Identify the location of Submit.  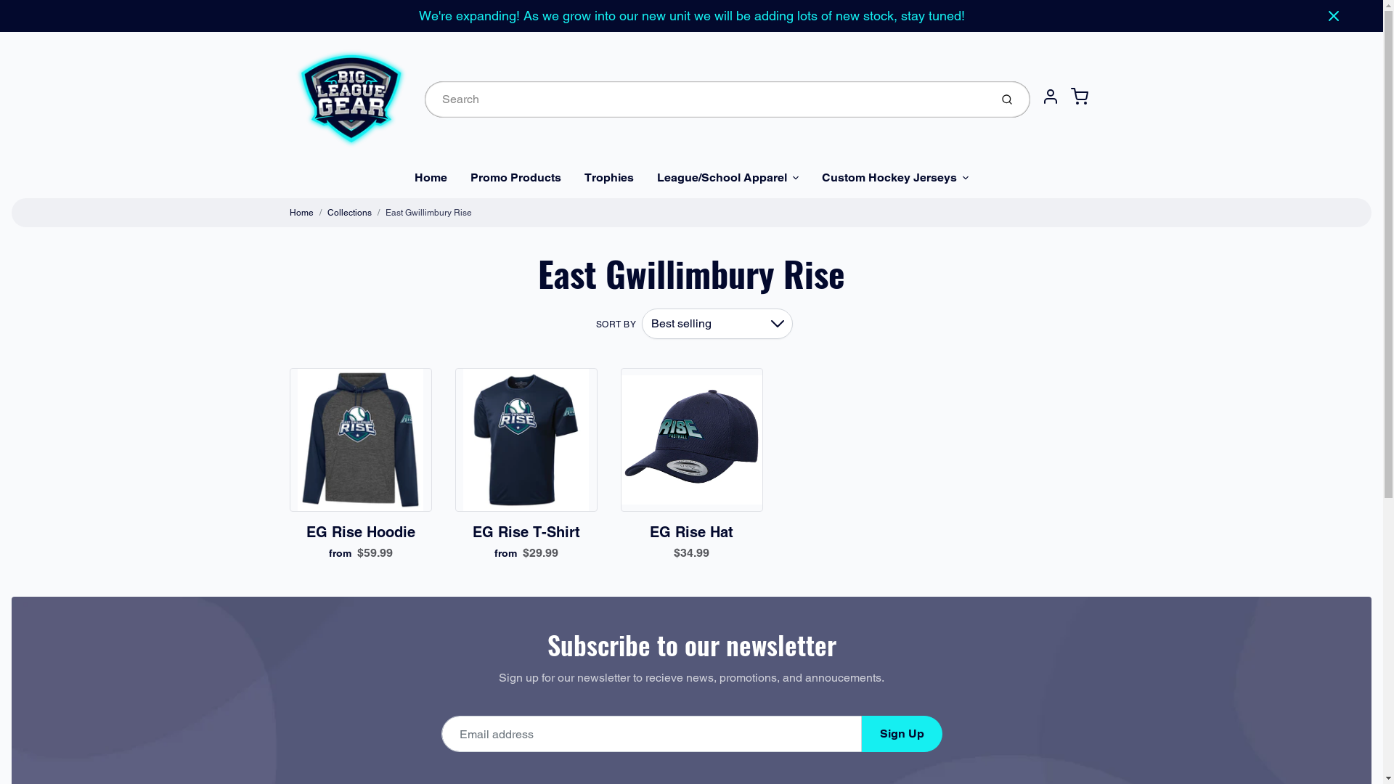
(1008, 99).